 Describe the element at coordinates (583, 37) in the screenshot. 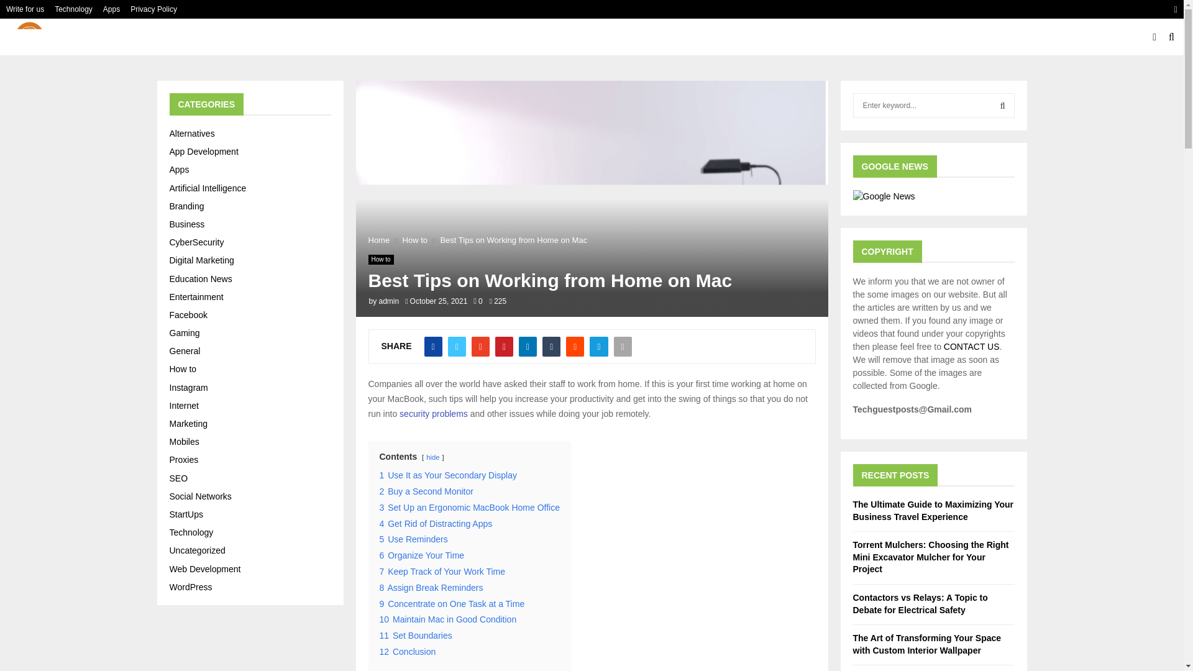

I see `HOW TO` at that location.